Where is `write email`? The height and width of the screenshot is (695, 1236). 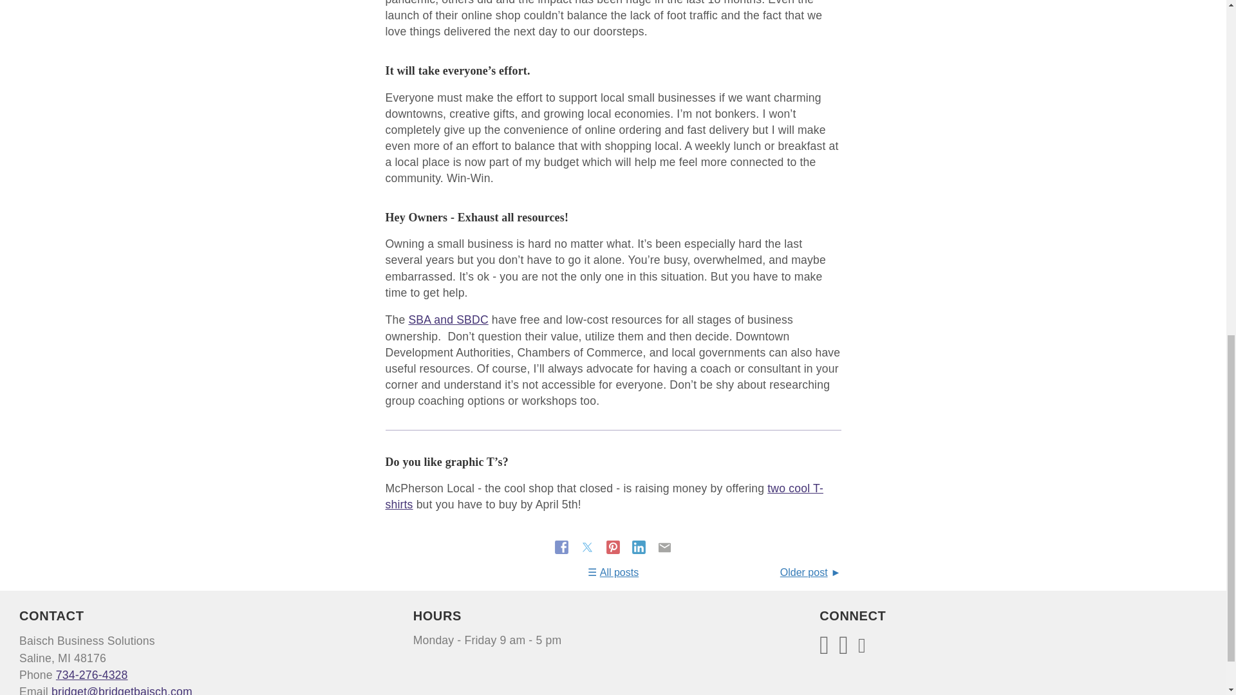
write email is located at coordinates (122, 690).